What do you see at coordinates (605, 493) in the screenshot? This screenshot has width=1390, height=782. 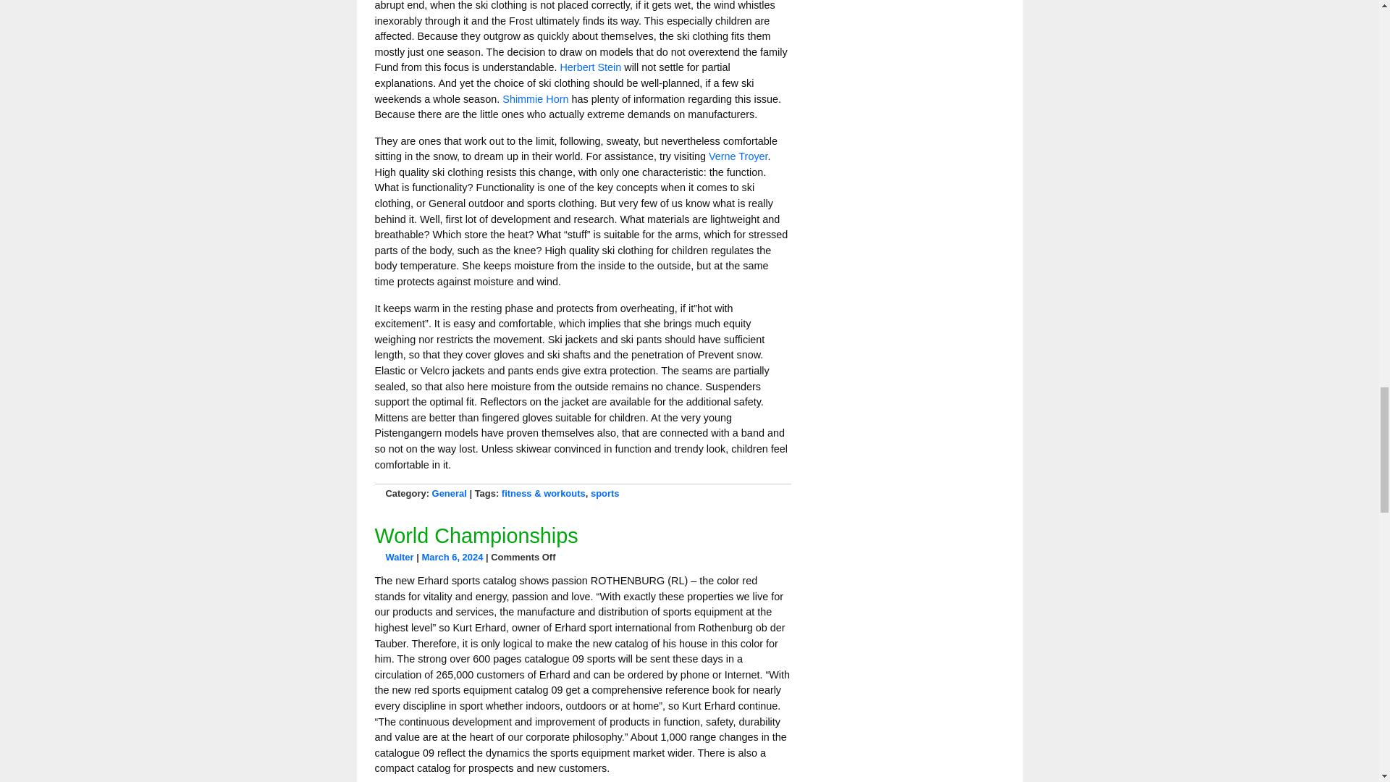 I see `sports` at bounding box center [605, 493].